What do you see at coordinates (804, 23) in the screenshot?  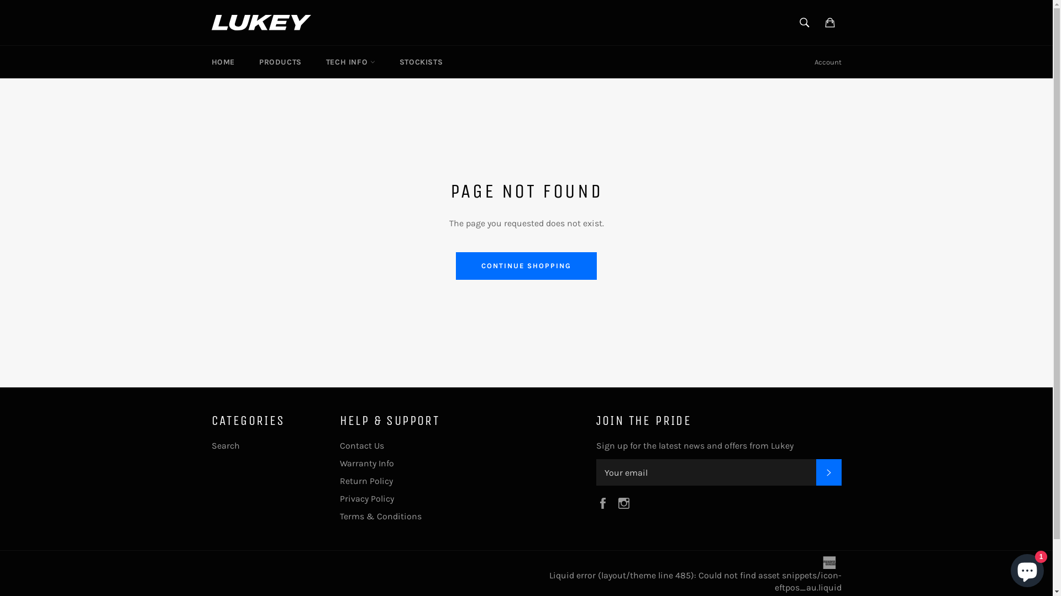 I see `Search` at bounding box center [804, 23].